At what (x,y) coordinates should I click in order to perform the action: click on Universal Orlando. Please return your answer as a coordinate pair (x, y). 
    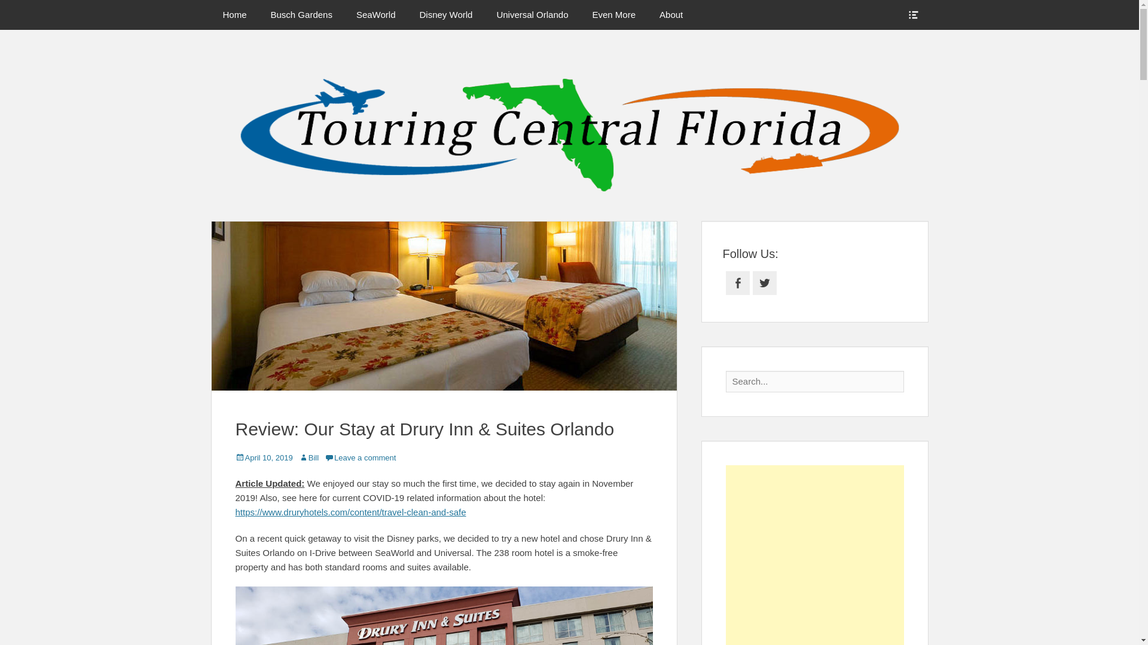
    Looking at the image, I should click on (532, 14).